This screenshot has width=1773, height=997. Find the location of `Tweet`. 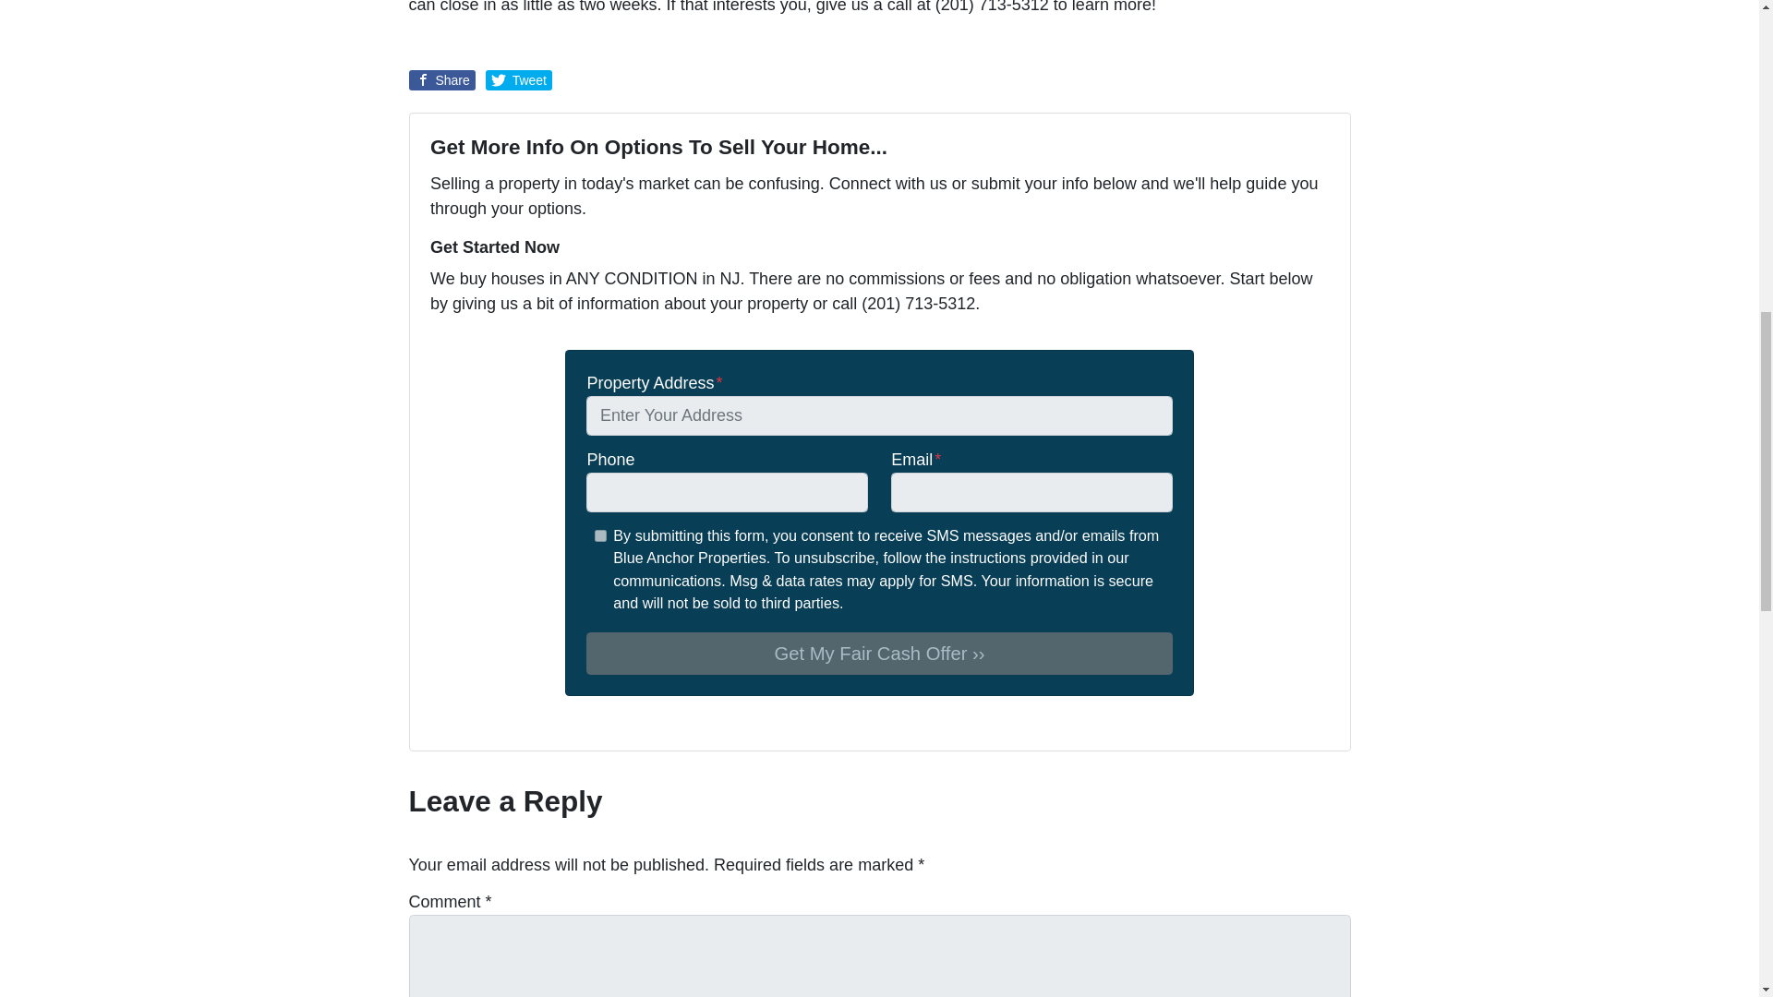

Tweet is located at coordinates (519, 79).